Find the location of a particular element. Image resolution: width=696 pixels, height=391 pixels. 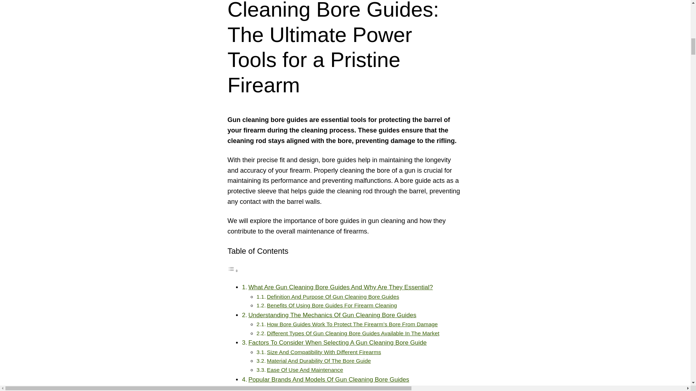

1. Xyz Bore Guide is located at coordinates (289, 388).